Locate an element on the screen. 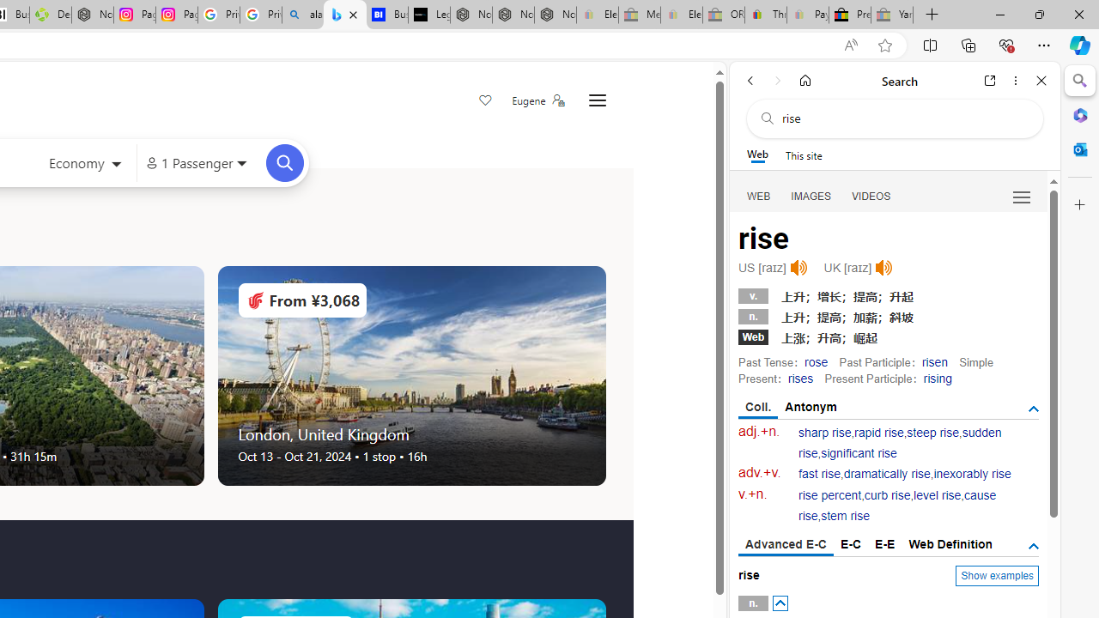  steep rise is located at coordinates (932, 433).